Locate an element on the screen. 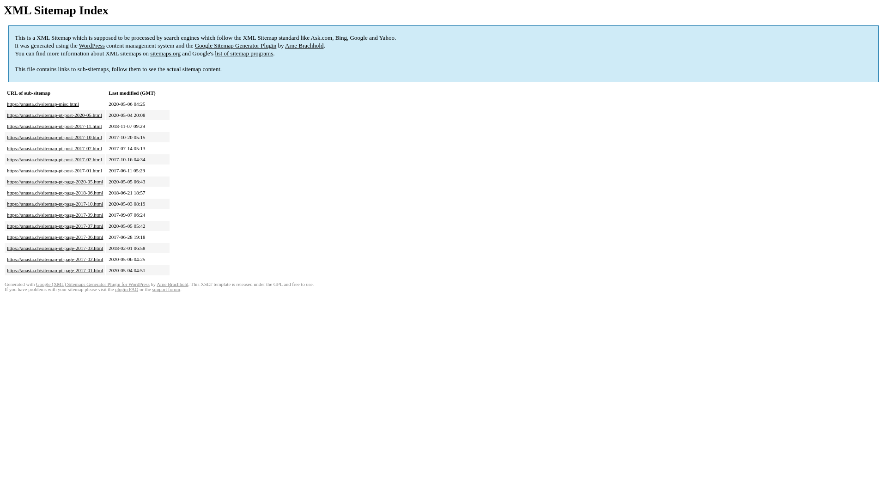  https://anasta.ch/sitemap-misc.html is located at coordinates (43, 104).